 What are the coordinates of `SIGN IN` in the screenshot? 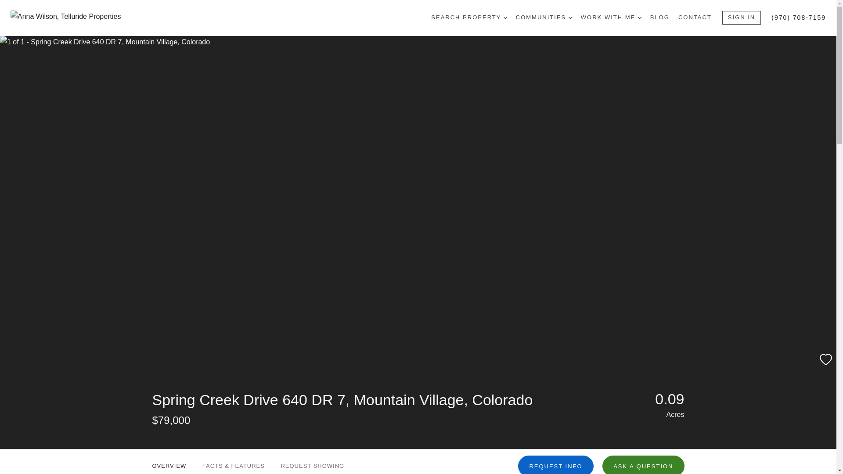 It's located at (742, 18).